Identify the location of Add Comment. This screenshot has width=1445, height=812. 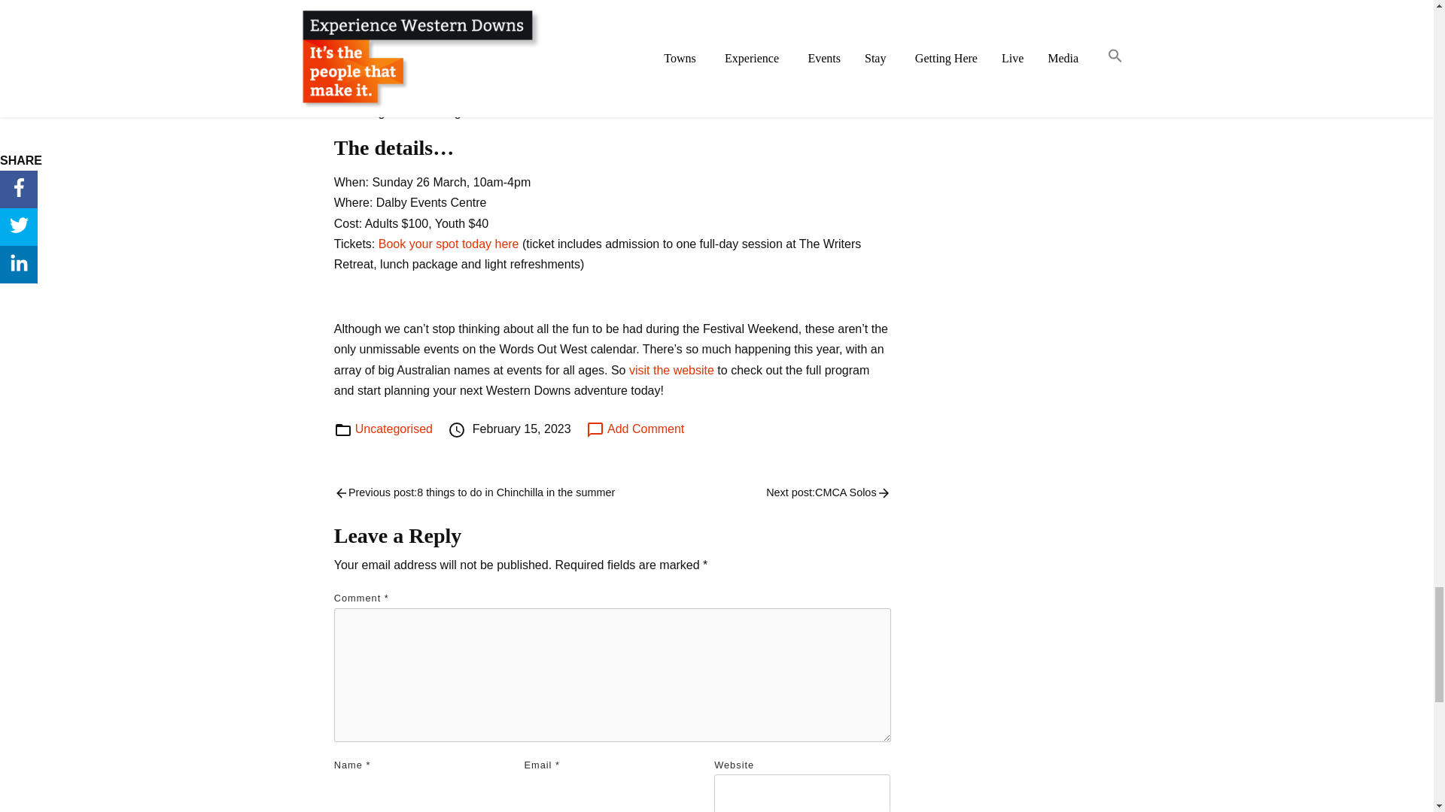
(635, 429).